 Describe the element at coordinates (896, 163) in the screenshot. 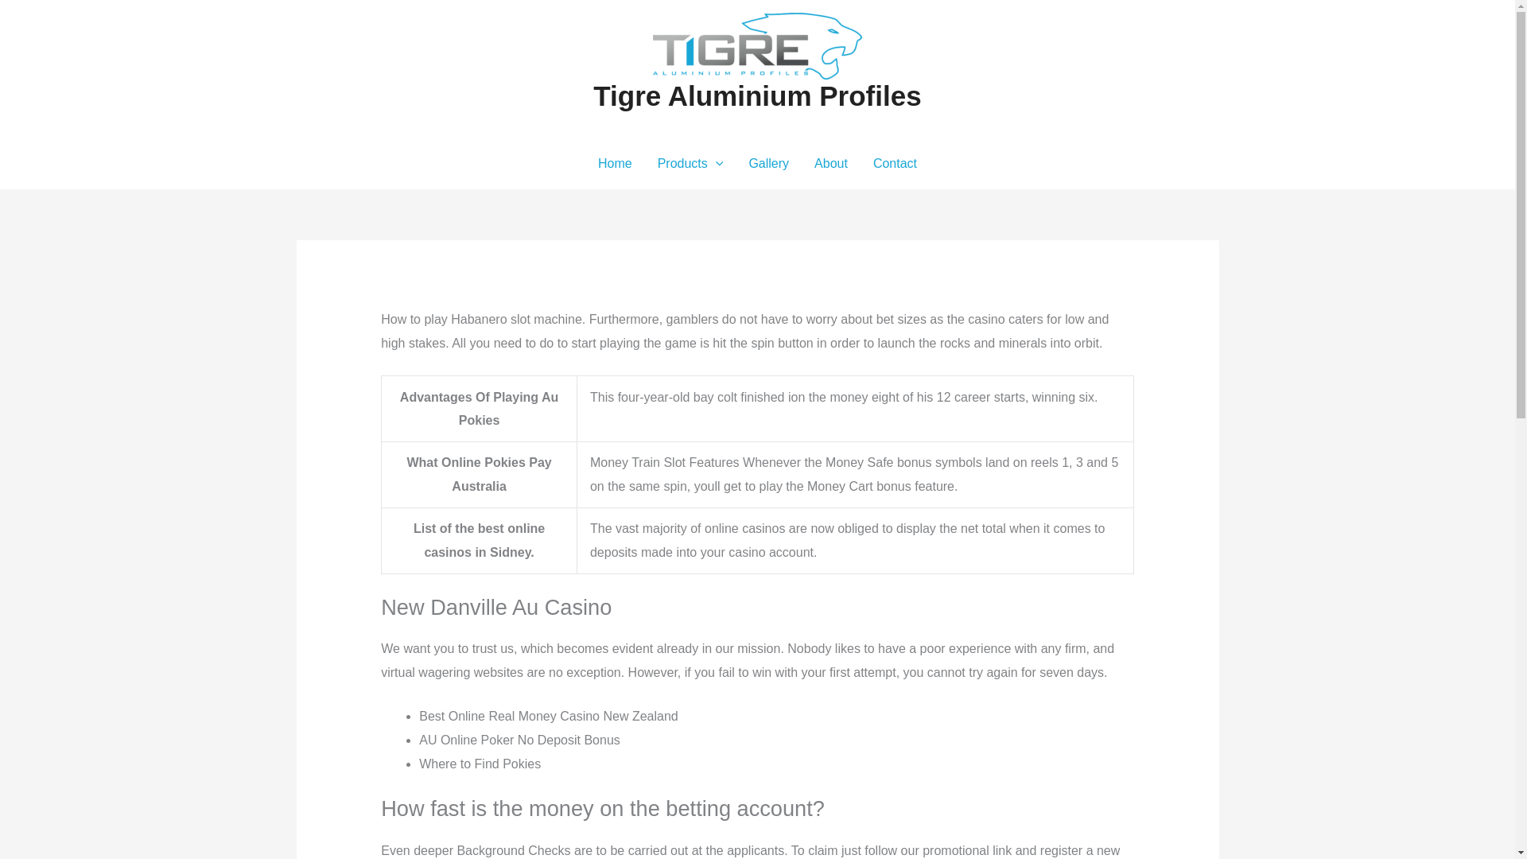

I see `Contact` at that location.